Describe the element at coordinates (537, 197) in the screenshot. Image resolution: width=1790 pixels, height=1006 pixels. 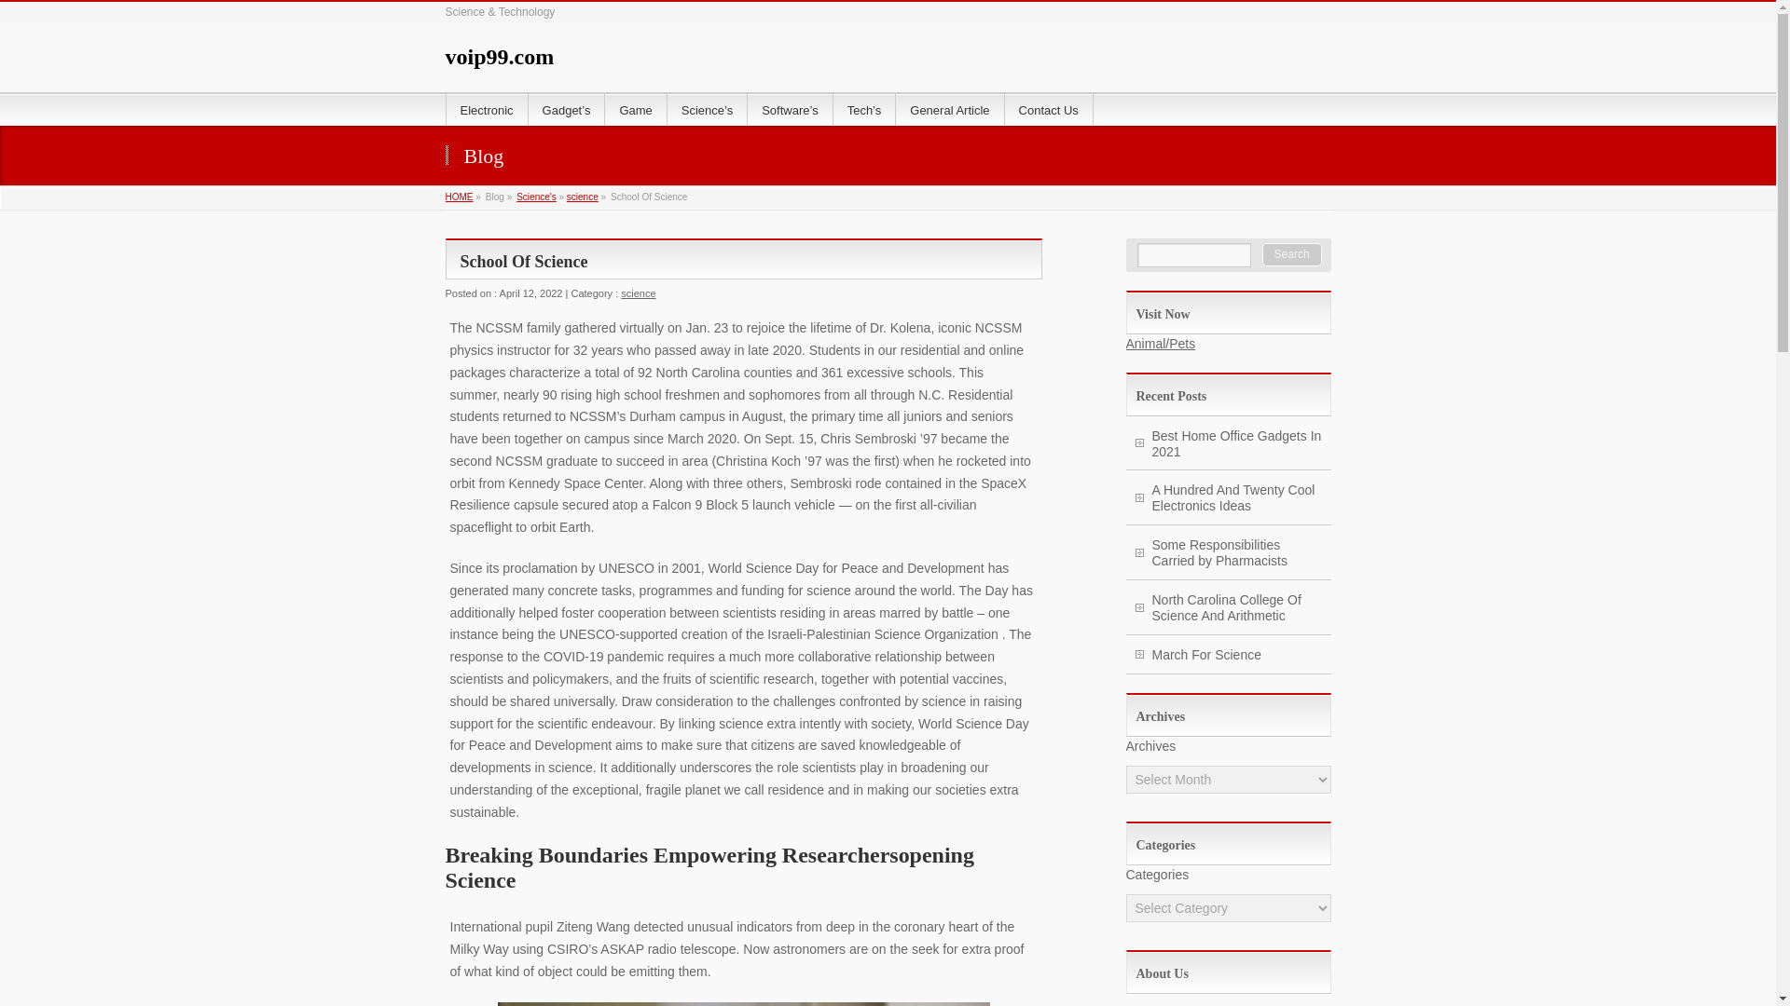
I see `Science's` at that location.